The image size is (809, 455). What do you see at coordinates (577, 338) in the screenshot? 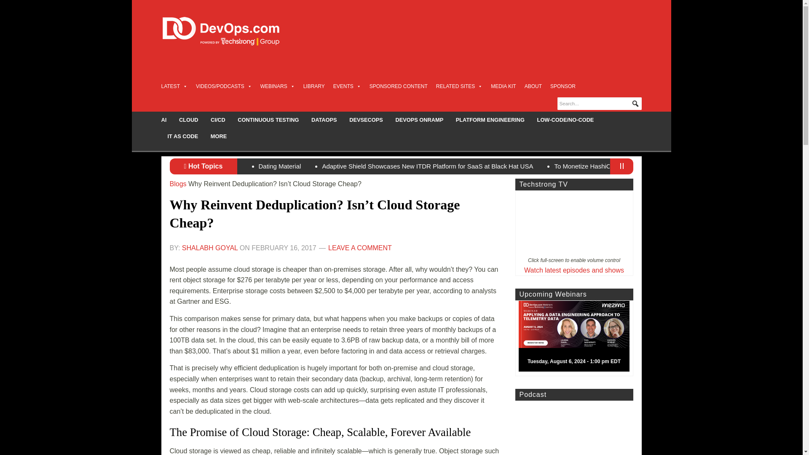
I see `Tuesday, August 6, 2024 - 1:00 pm EDT` at bounding box center [577, 338].